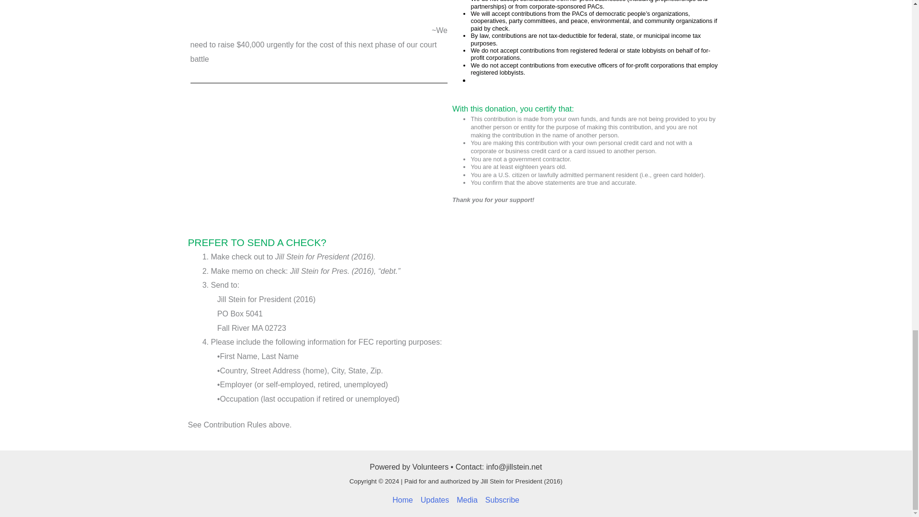 Image resolution: width=919 pixels, height=517 pixels. Describe the element at coordinates (467, 500) in the screenshot. I see `Media` at that location.